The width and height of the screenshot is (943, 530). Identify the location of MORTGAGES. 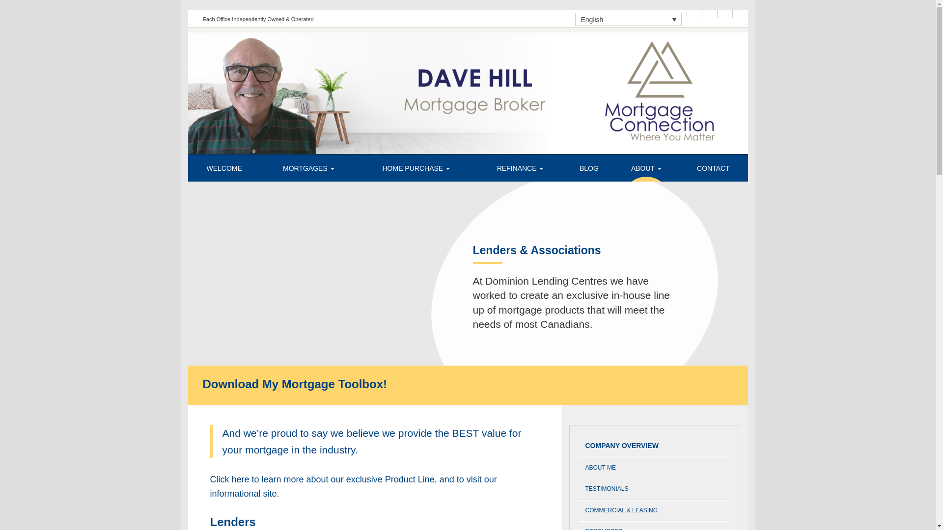
(308, 168).